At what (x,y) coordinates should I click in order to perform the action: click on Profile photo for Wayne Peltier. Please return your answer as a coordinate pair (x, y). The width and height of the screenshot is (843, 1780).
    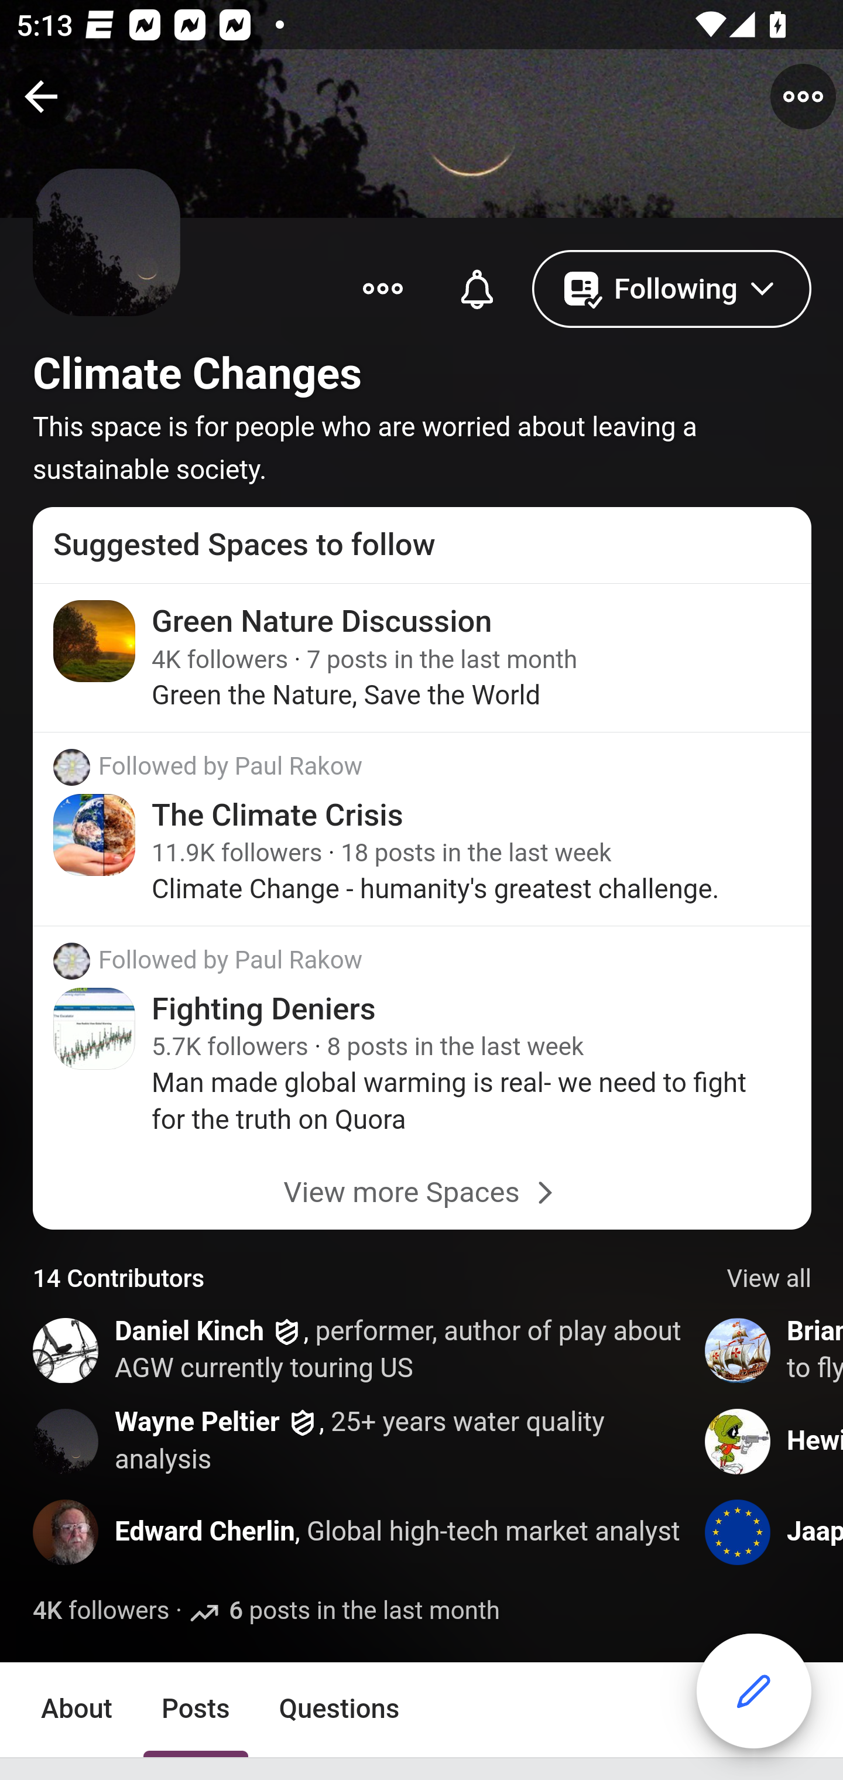
    Looking at the image, I should click on (67, 1442).